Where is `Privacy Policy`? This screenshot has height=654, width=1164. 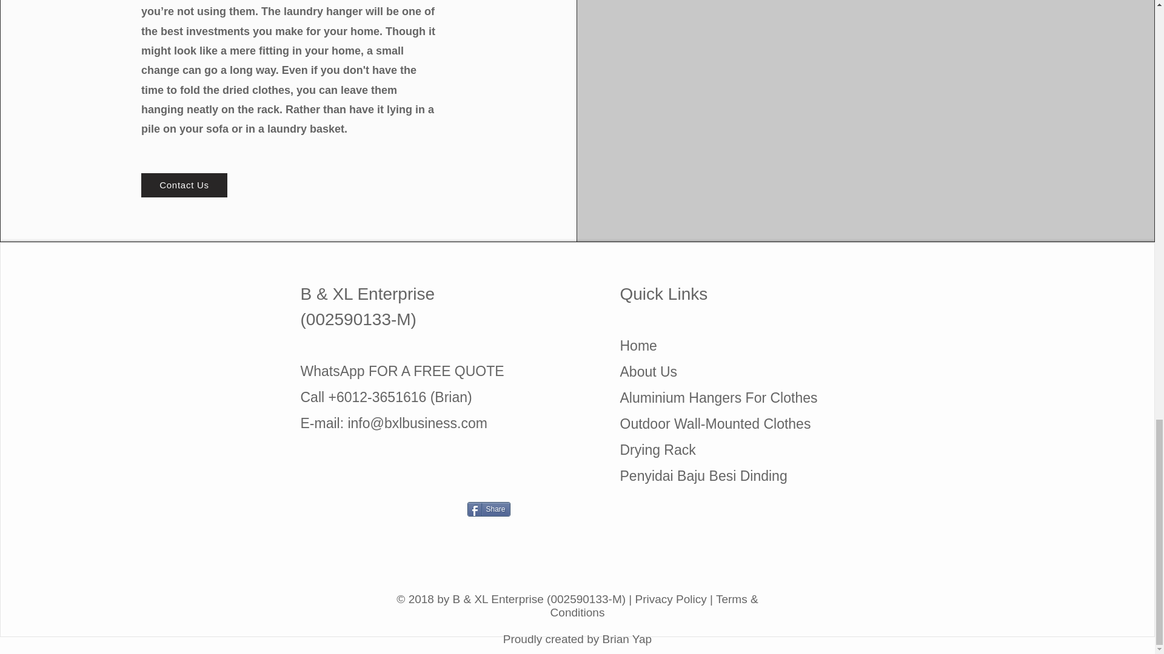
Privacy Policy is located at coordinates (671, 599).